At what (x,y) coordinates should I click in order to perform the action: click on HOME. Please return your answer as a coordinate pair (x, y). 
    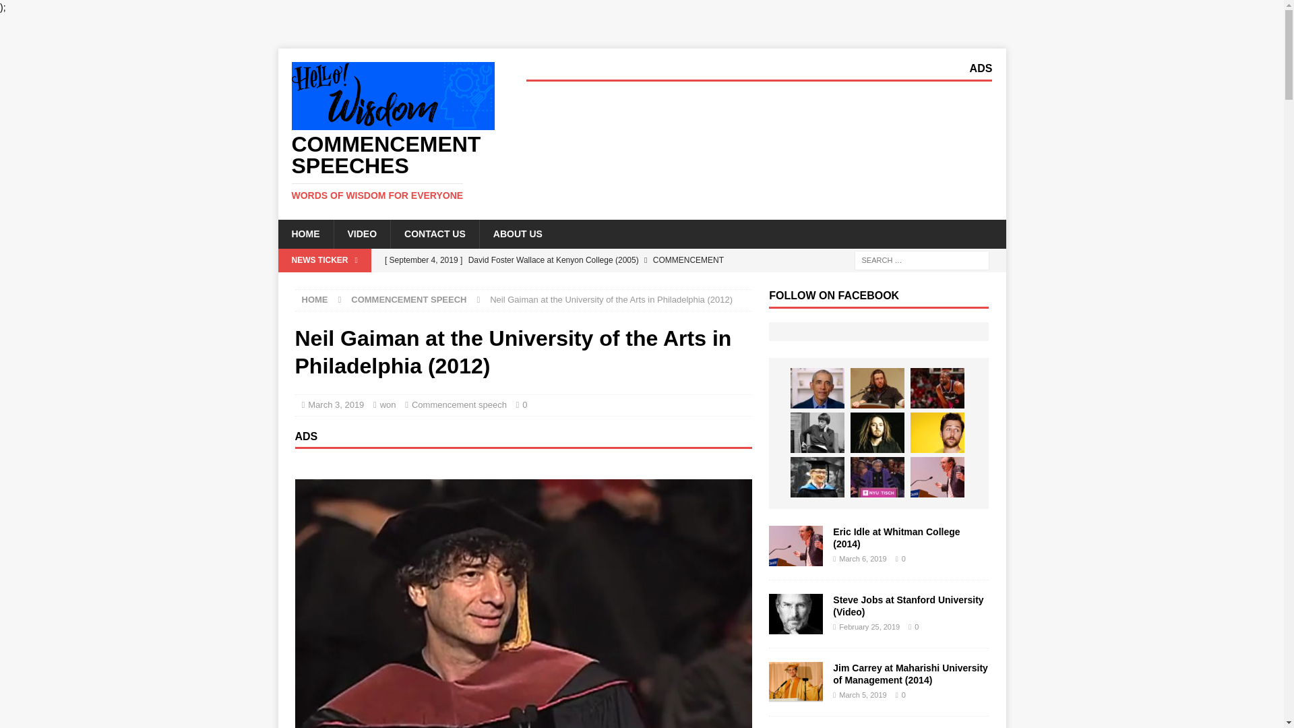
    Looking at the image, I should click on (315, 299).